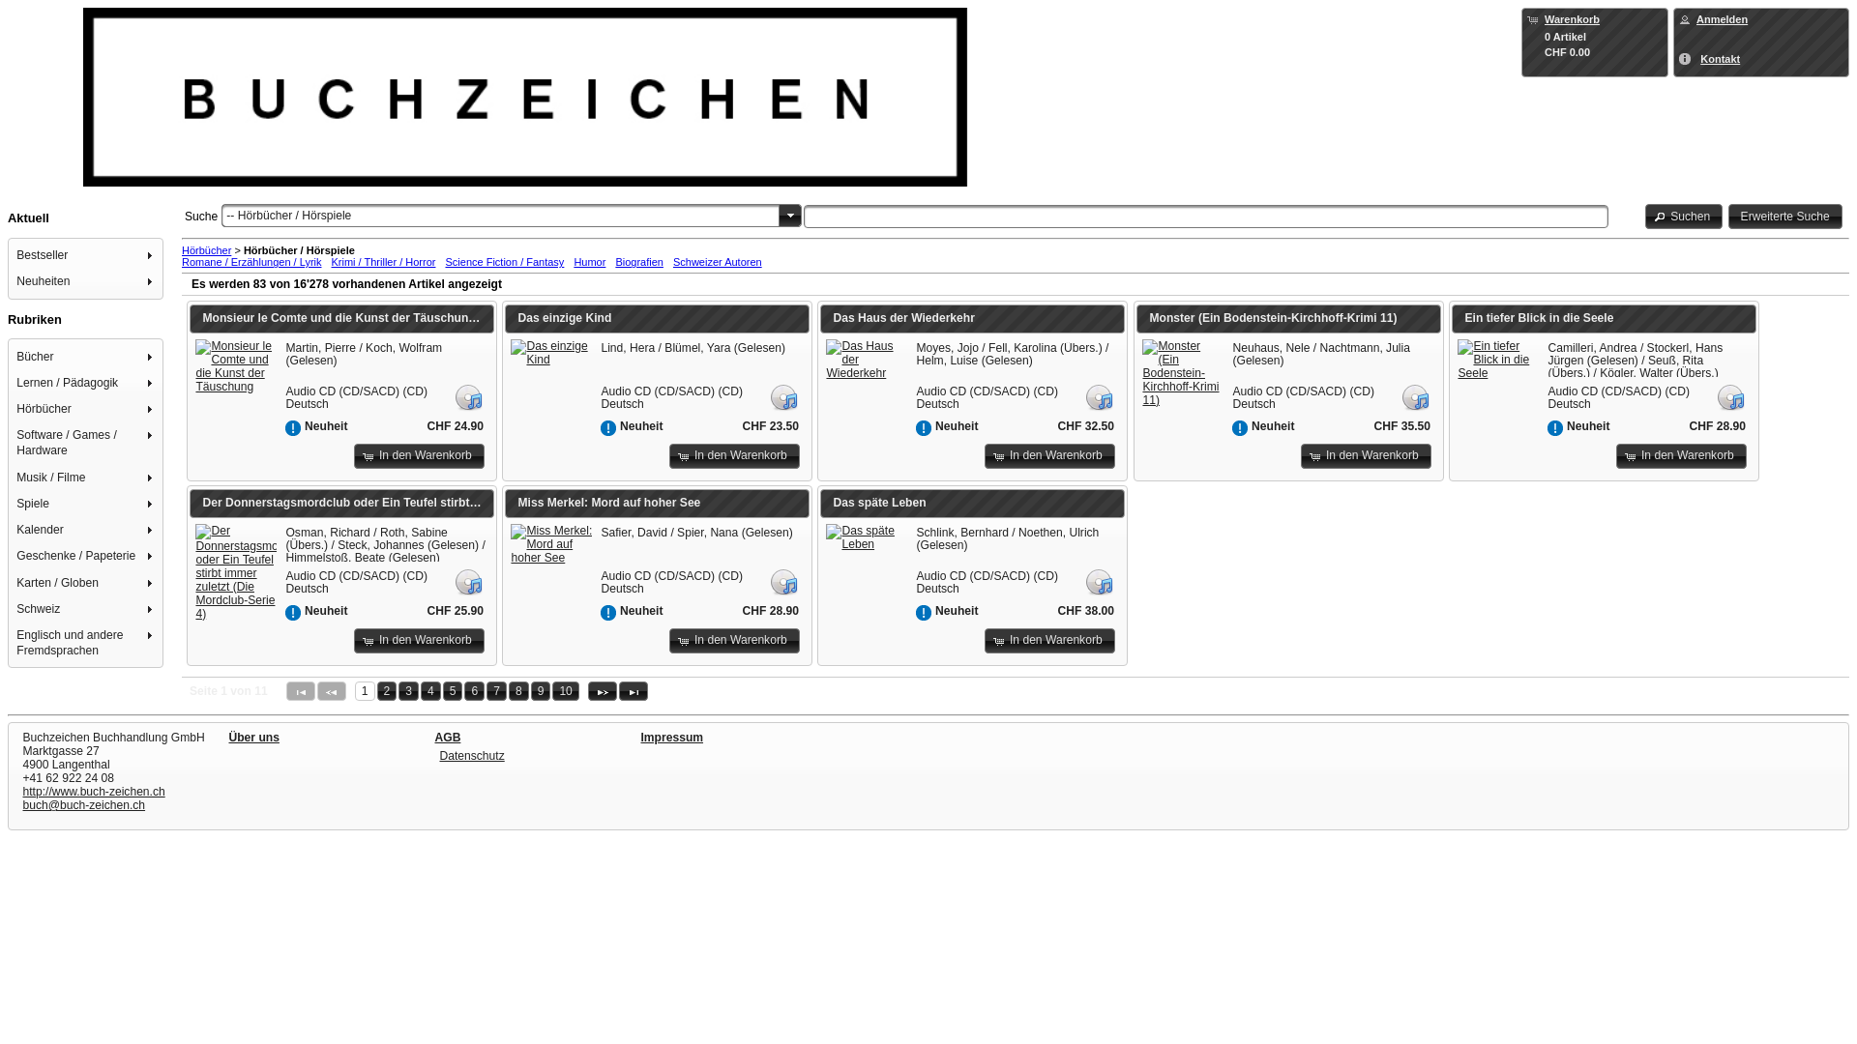 Image resolution: width=1857 pixels, height=1044 pixels. What do you see at coordinates (420, 641) in the screenshot?
I see `In den Warenkorb` at bounding box center [420, 641].